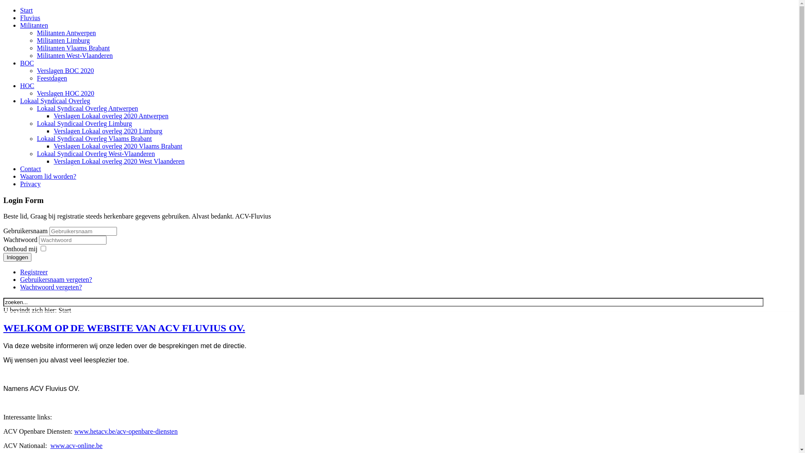 The height and width of the screenshot is (453, 805). I want to click on Feestdagen, so click(52, 78).